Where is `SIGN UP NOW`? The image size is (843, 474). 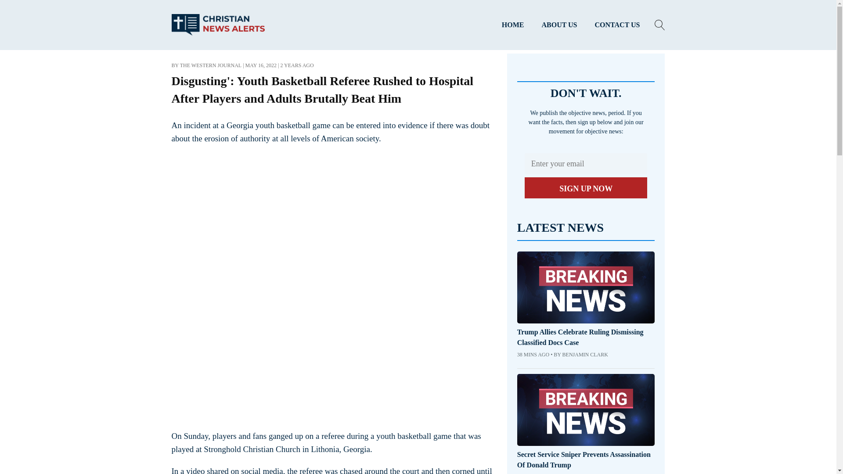 SIGN UP NOW is located at coordinates (586, 188).